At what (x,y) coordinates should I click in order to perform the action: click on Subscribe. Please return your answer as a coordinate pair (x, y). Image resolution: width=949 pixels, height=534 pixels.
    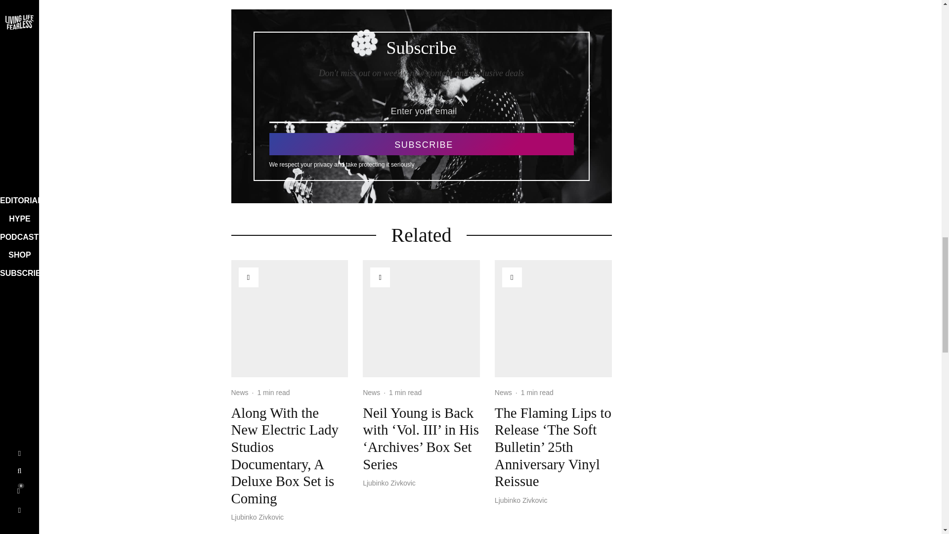
    Looking at the image, I should click on (421, 144).